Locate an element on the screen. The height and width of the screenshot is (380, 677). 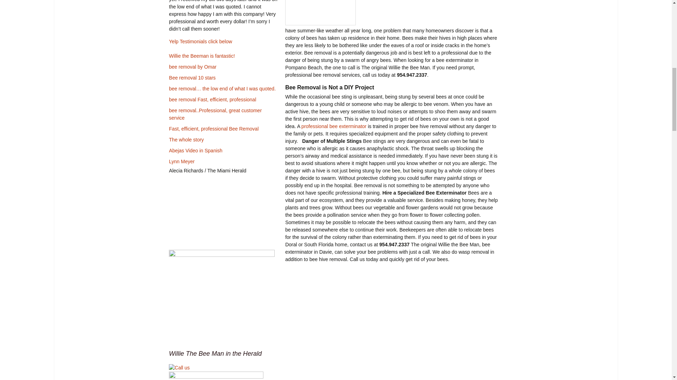
Fast, efficient, professional Bee Removal is located at coordinates (214, 128).